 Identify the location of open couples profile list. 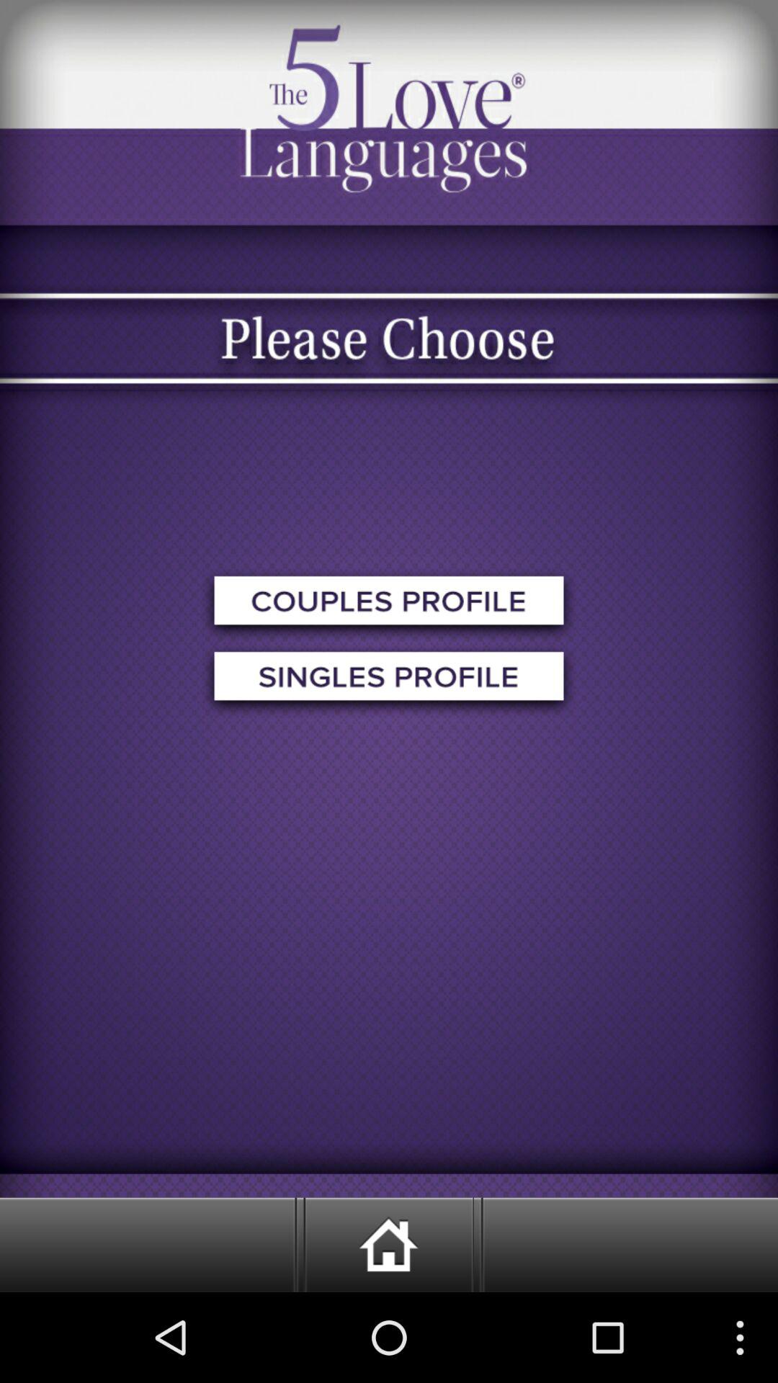
(389, 605).